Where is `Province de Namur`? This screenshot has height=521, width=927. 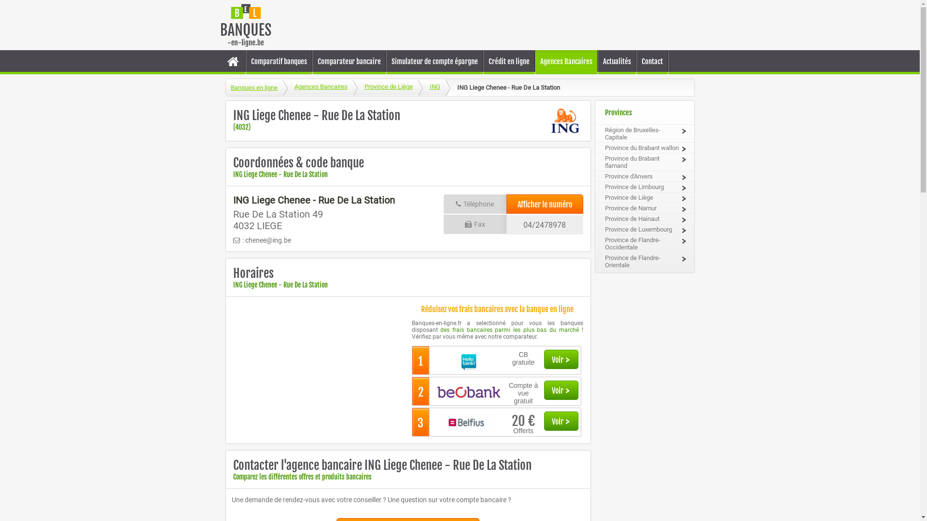 Province de Namur is located at coordinates (644, 208).